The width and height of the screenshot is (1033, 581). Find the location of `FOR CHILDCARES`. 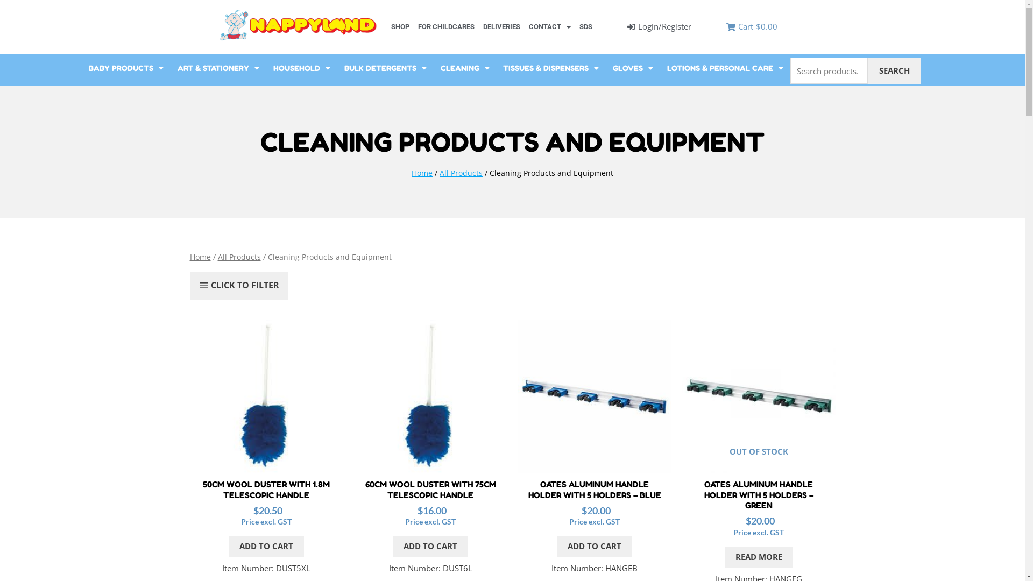

FOR CHILDCARES is located at coordinates (447, 27).